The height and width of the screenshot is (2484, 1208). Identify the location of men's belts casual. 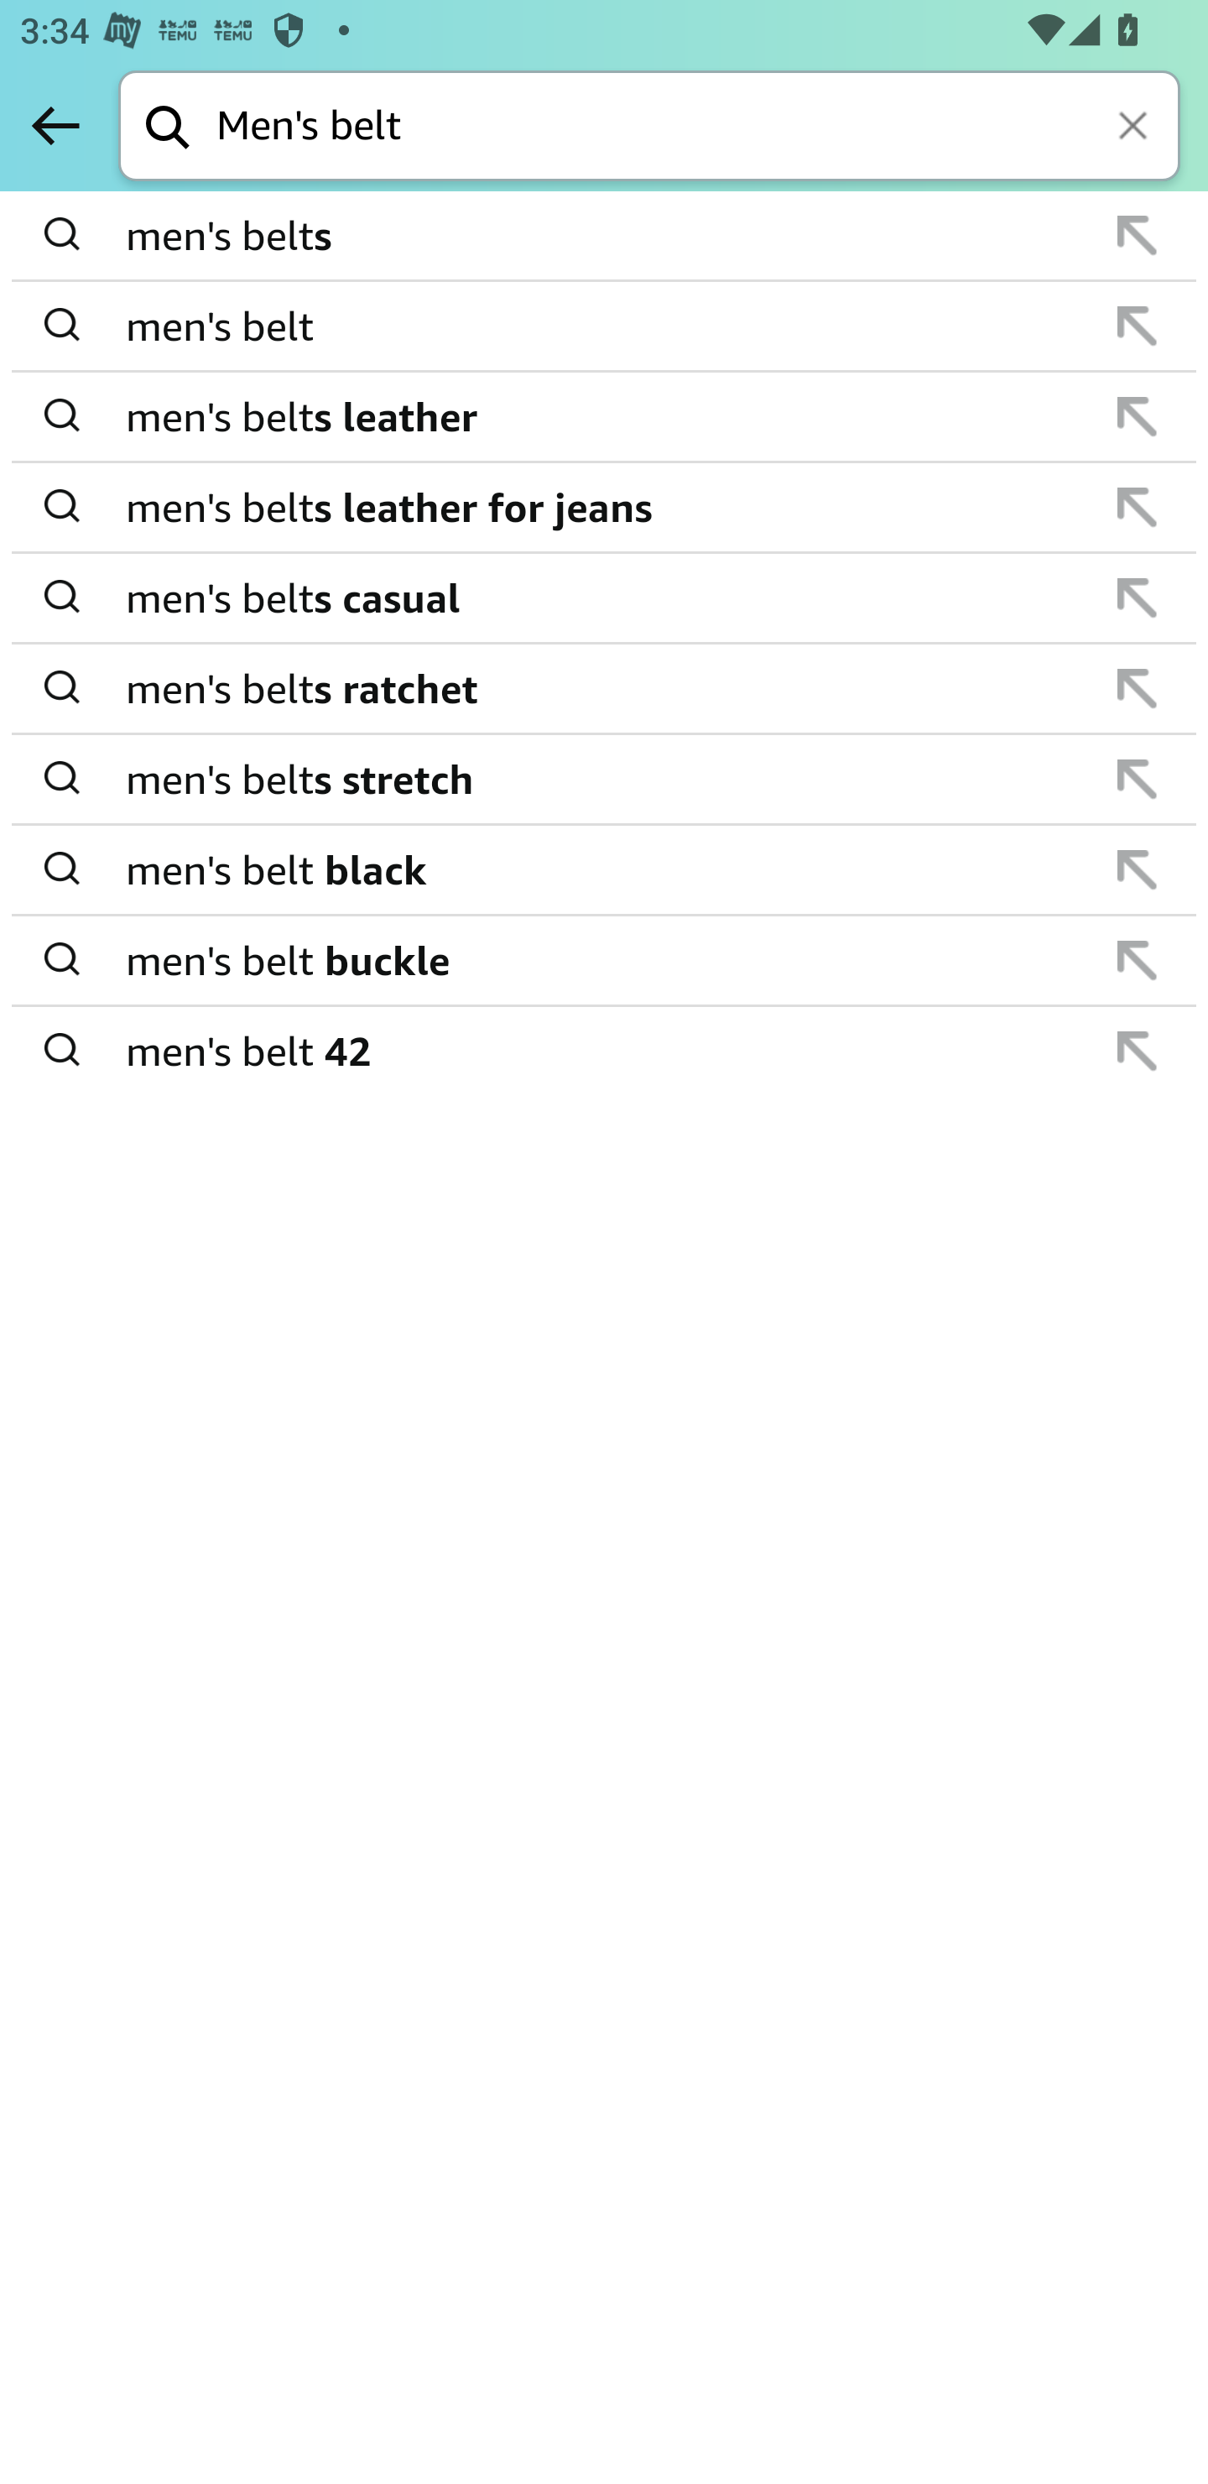
(606, 598).